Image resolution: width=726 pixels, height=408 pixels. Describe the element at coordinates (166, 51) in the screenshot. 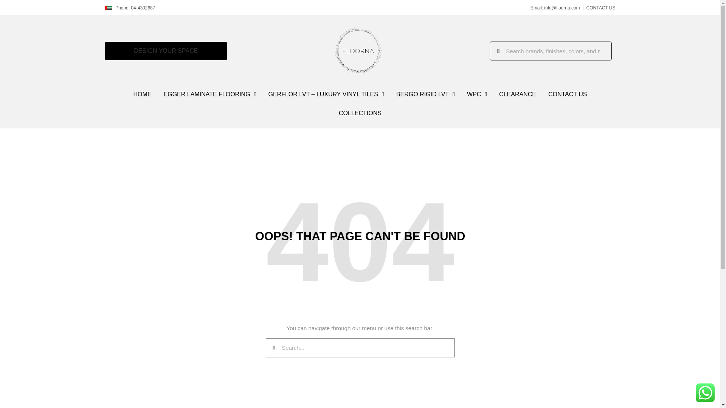

I see `DESIGN YOUR SPACE` at that location.